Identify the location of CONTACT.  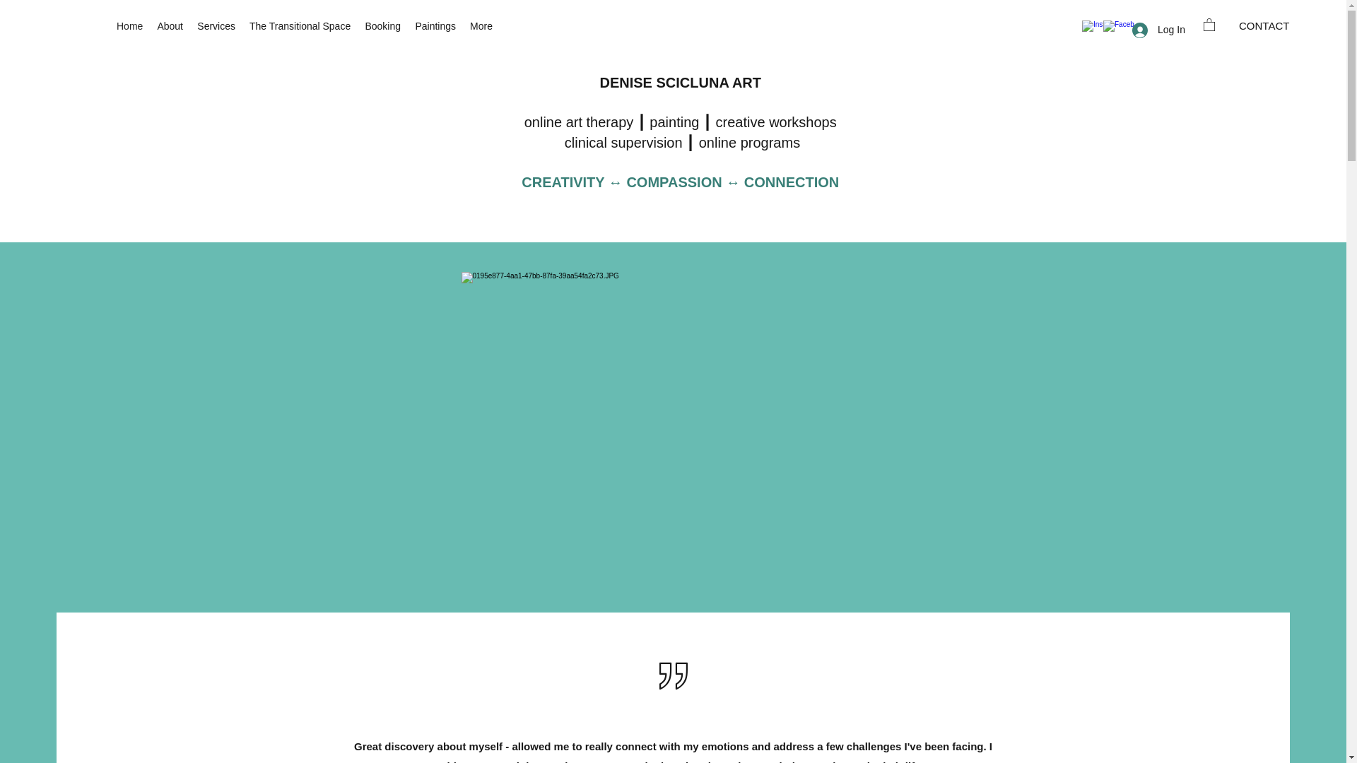
(1264, 25).